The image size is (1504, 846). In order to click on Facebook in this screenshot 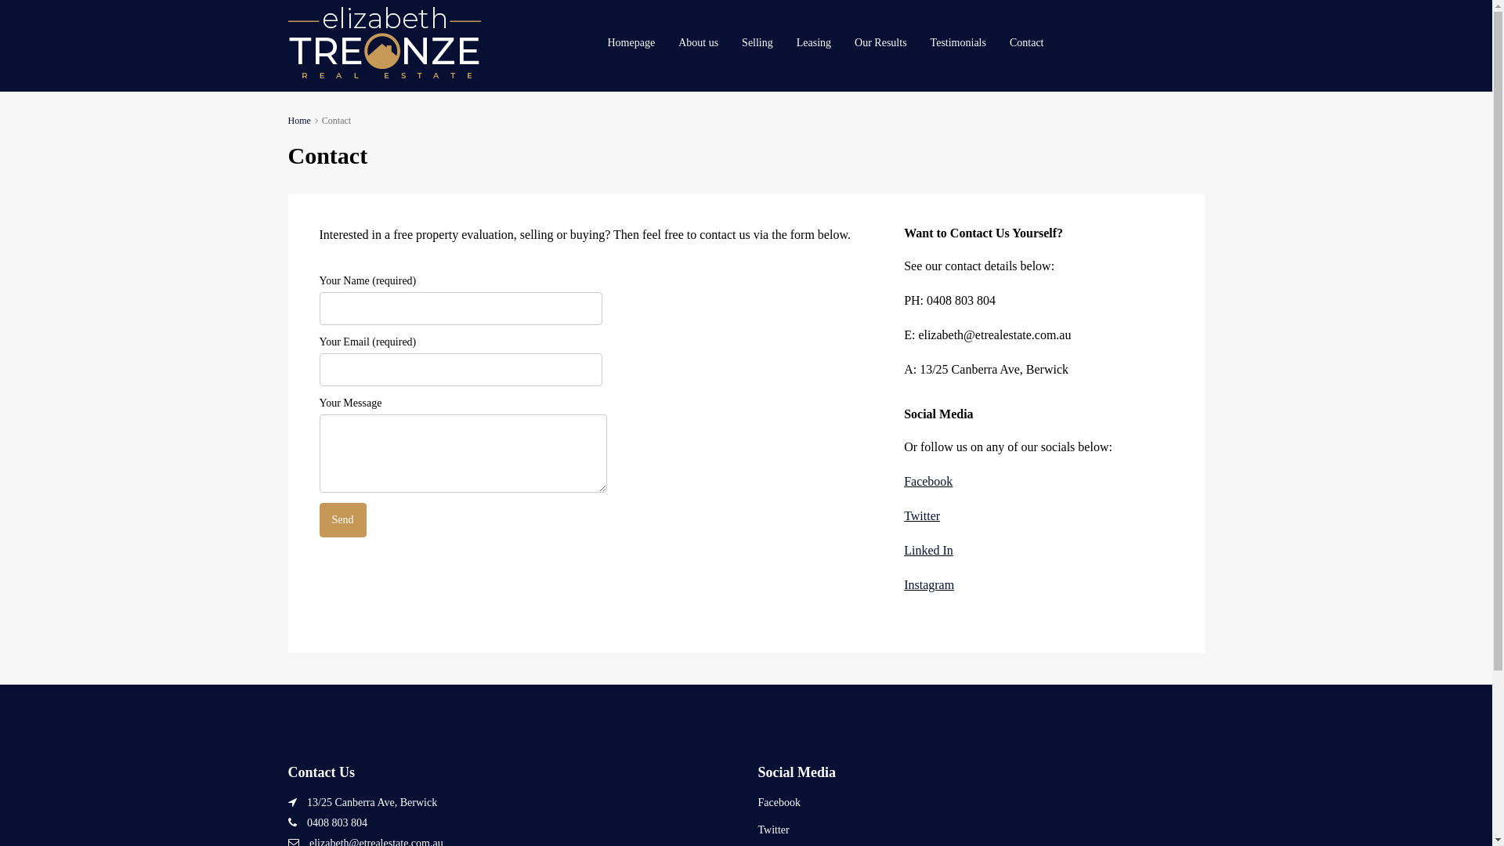, I will do `click(928, 481)`.